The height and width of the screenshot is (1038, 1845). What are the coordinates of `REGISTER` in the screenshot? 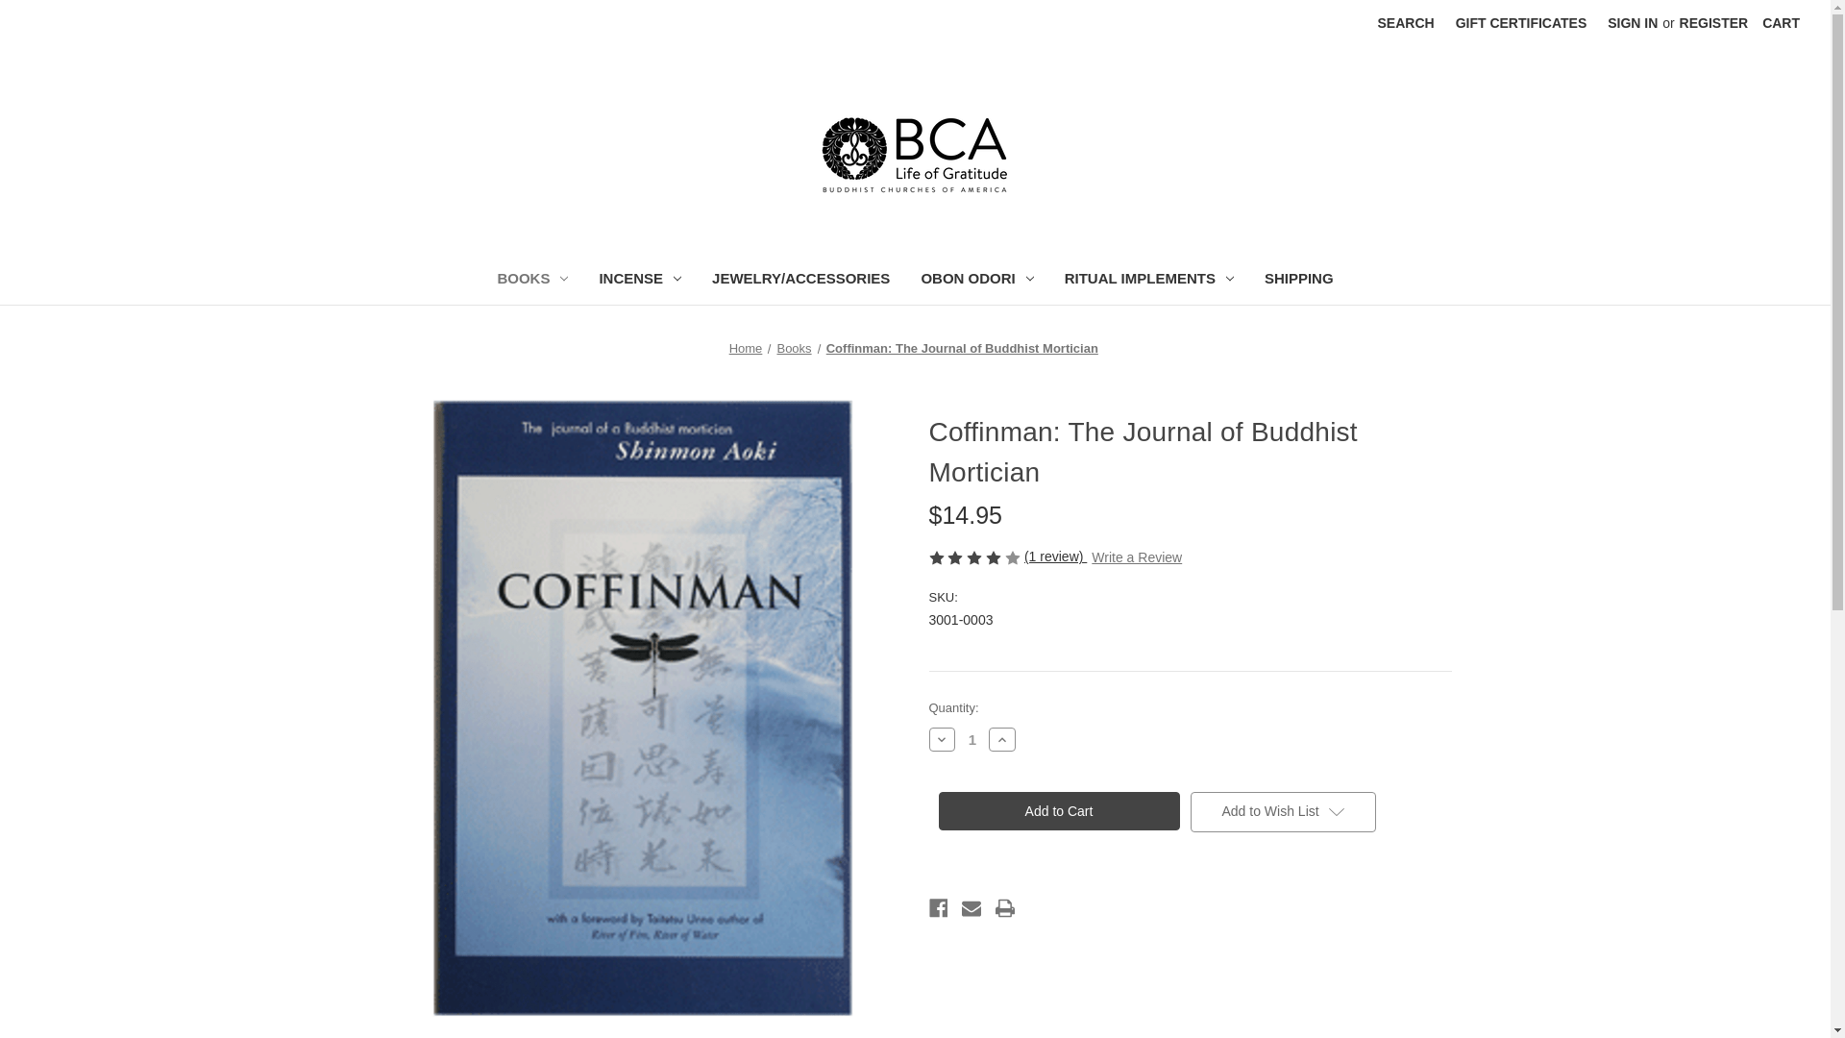 It's located at (1714, 23).